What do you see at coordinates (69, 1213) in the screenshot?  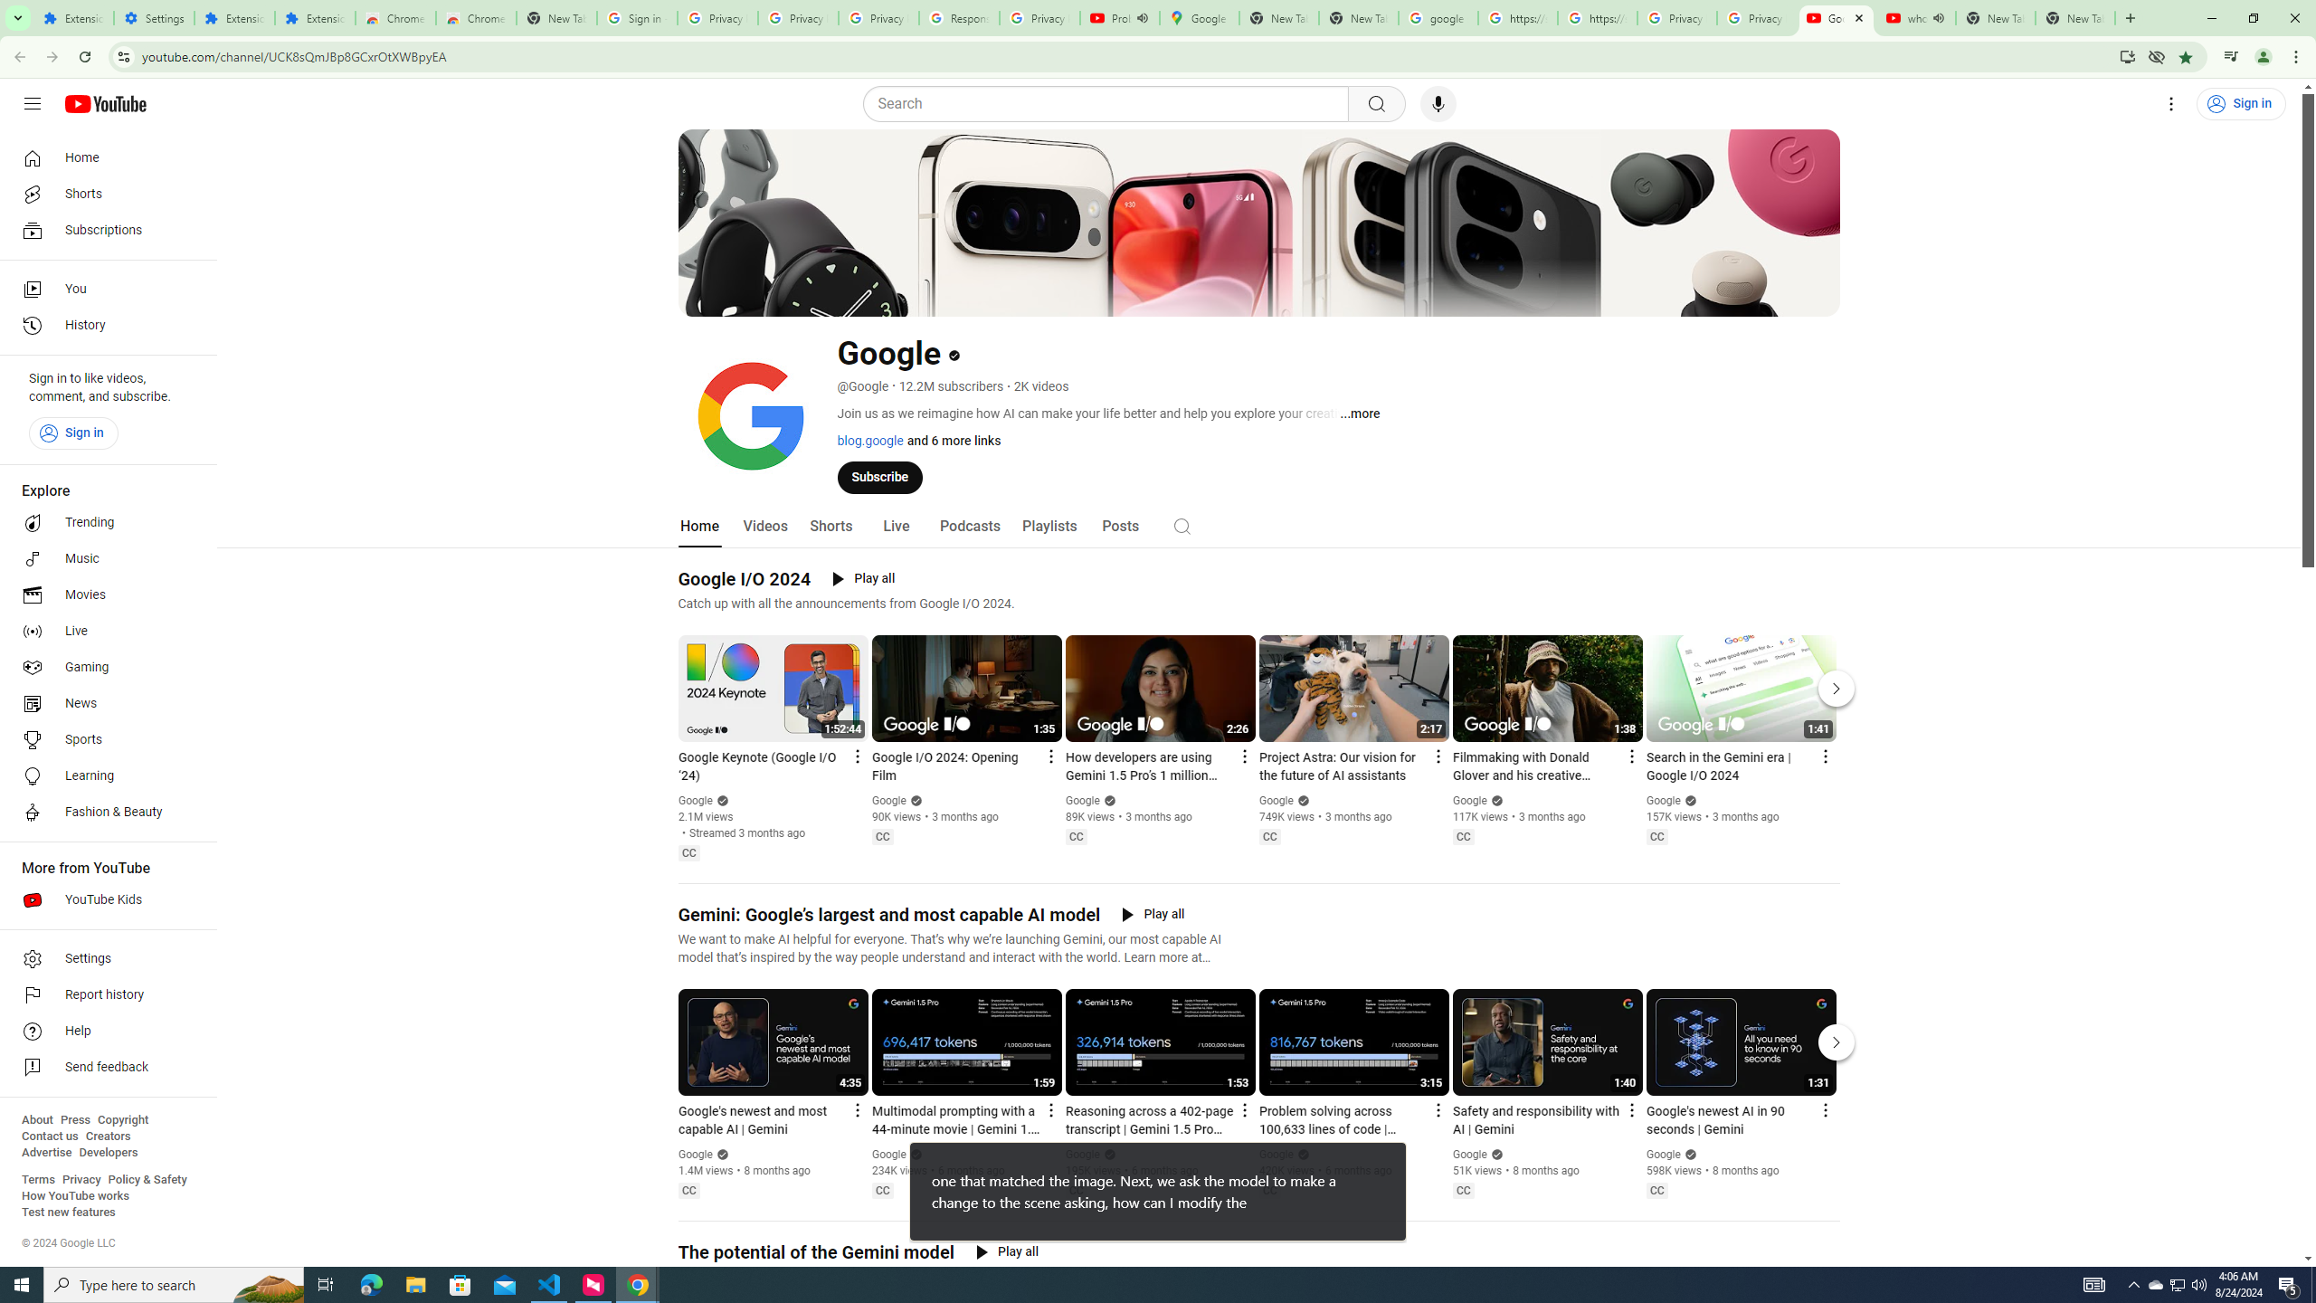 I see `Test new features` at bounding box center [69, 1213].